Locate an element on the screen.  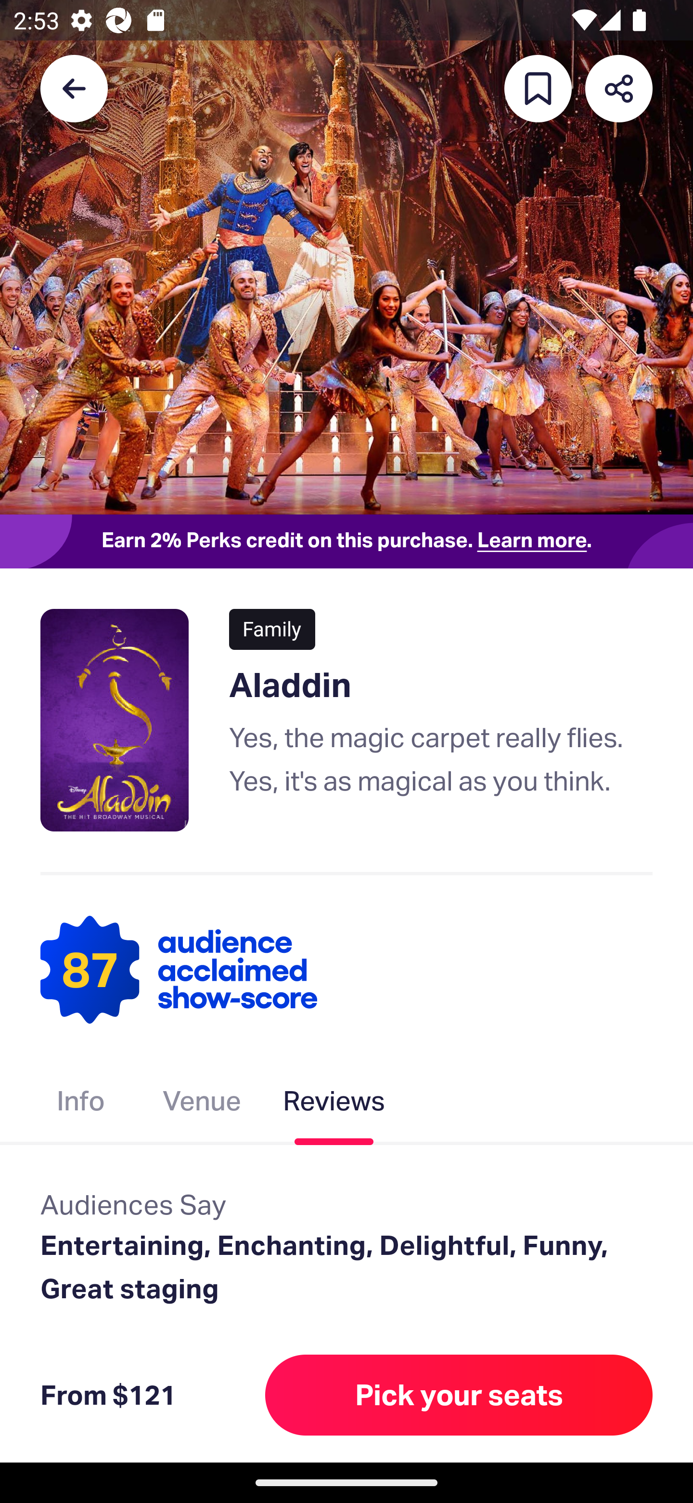
Pick your seats is located at coordinates (459, 1395).